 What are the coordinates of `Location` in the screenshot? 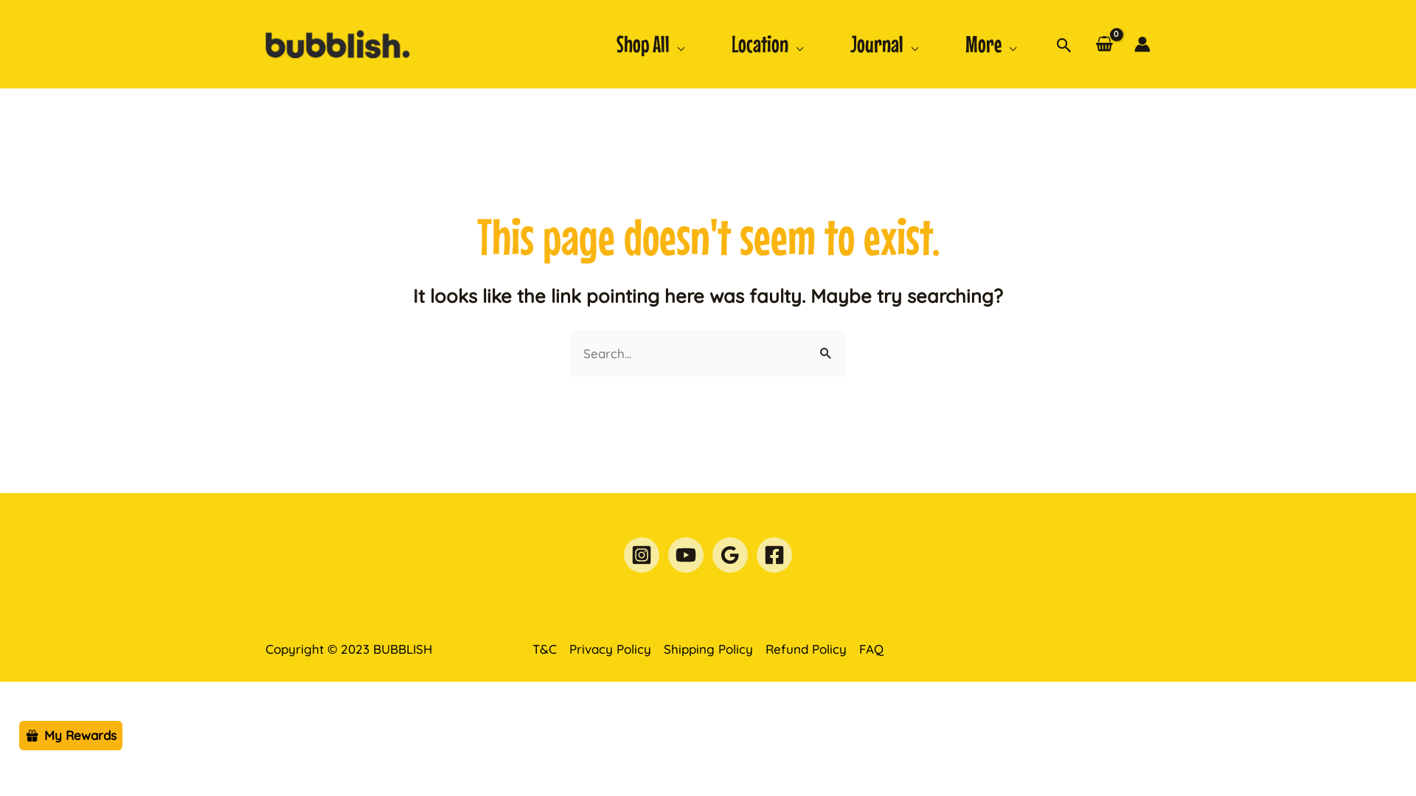 It's located at (767, 44).